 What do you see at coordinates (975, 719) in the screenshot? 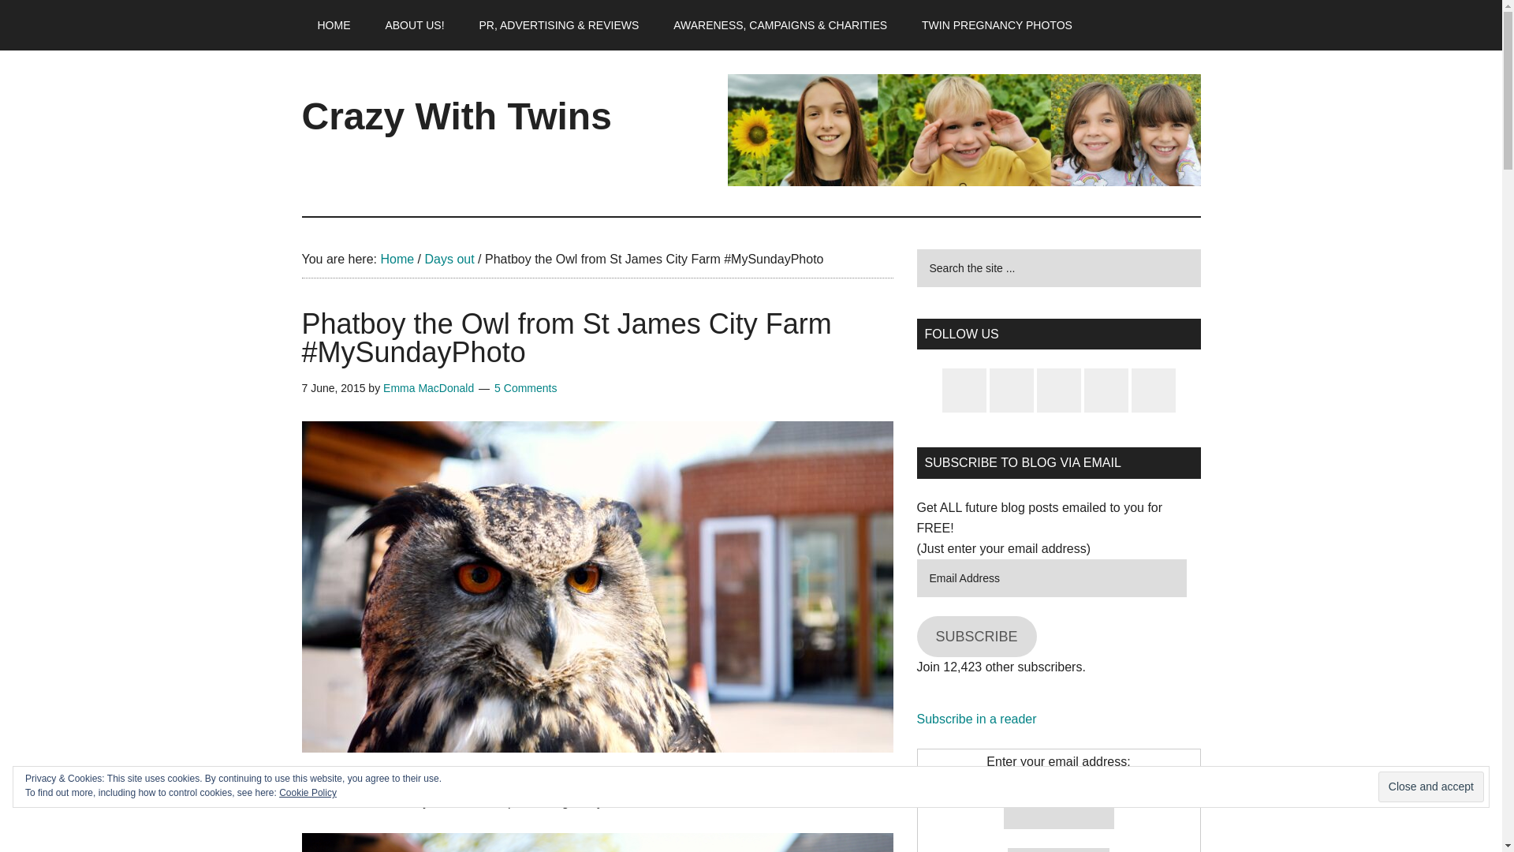
I see `Subscribe to my feed` at bounding box center [975, 719].